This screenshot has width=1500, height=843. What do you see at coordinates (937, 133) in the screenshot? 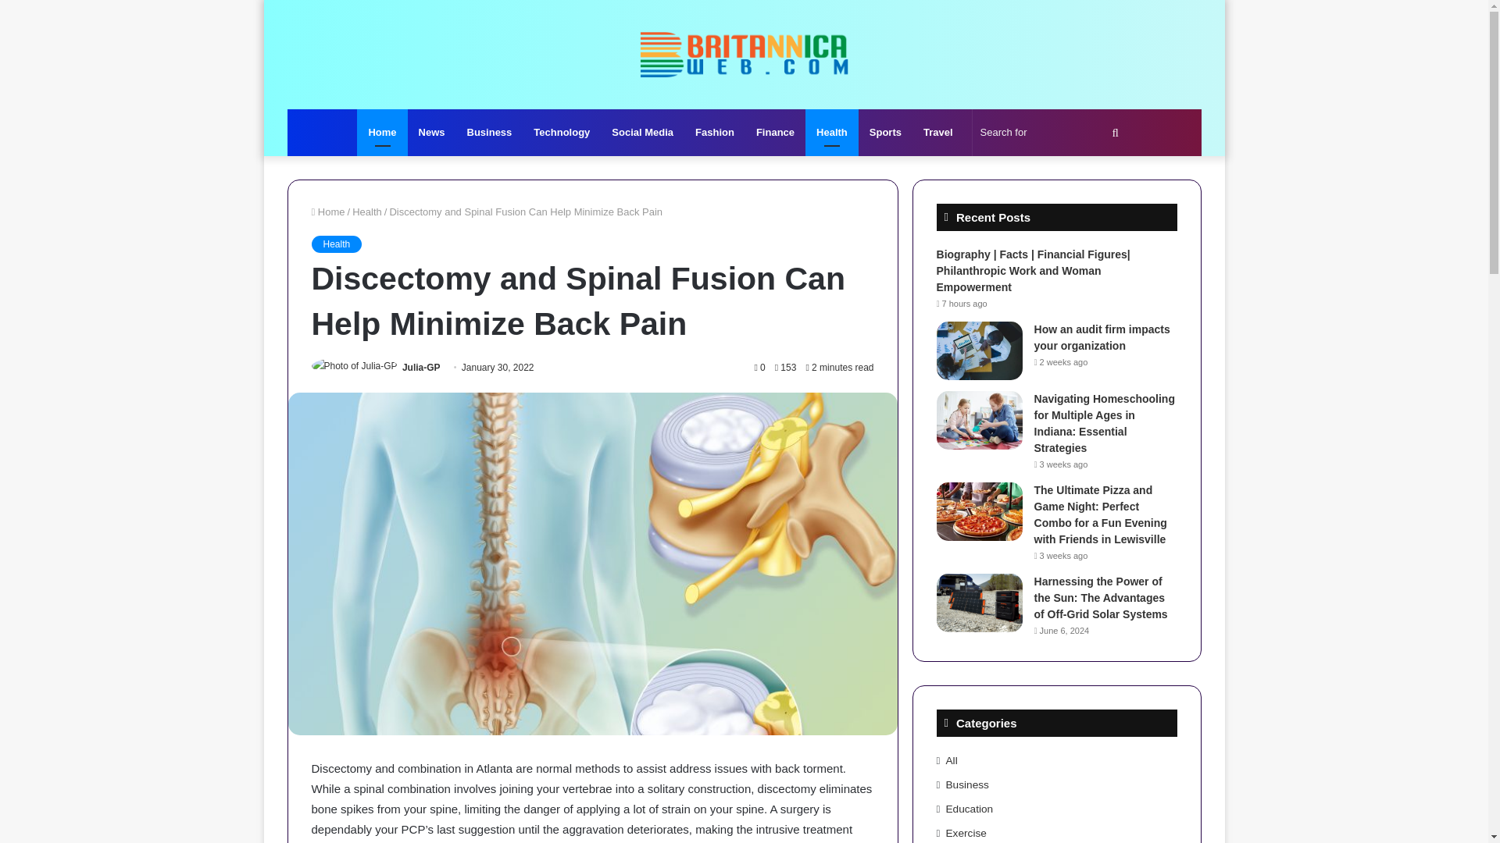
I see `Travel` at bounding box center [937, 133].